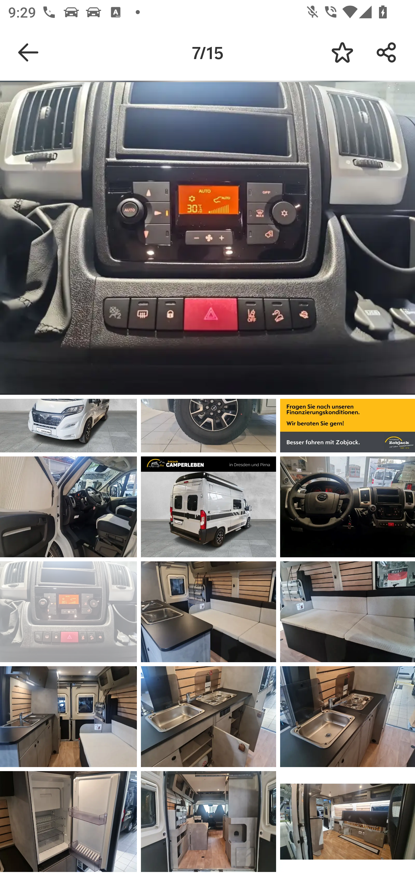 The height and width of the screenshot is (876, 415). Describe the element at coordinates (348, 507) in the screenshot. I see `image` at that location.